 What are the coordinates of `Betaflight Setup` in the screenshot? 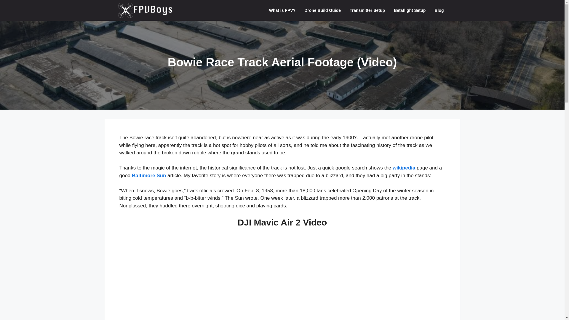 It's located at (410, 10).